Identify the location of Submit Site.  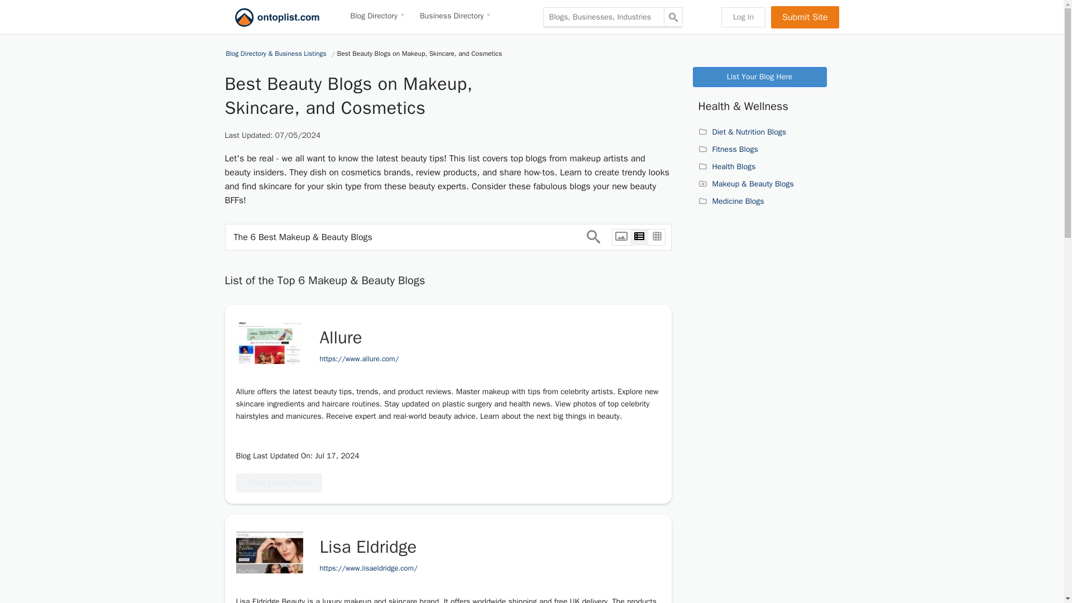
(804, 16).